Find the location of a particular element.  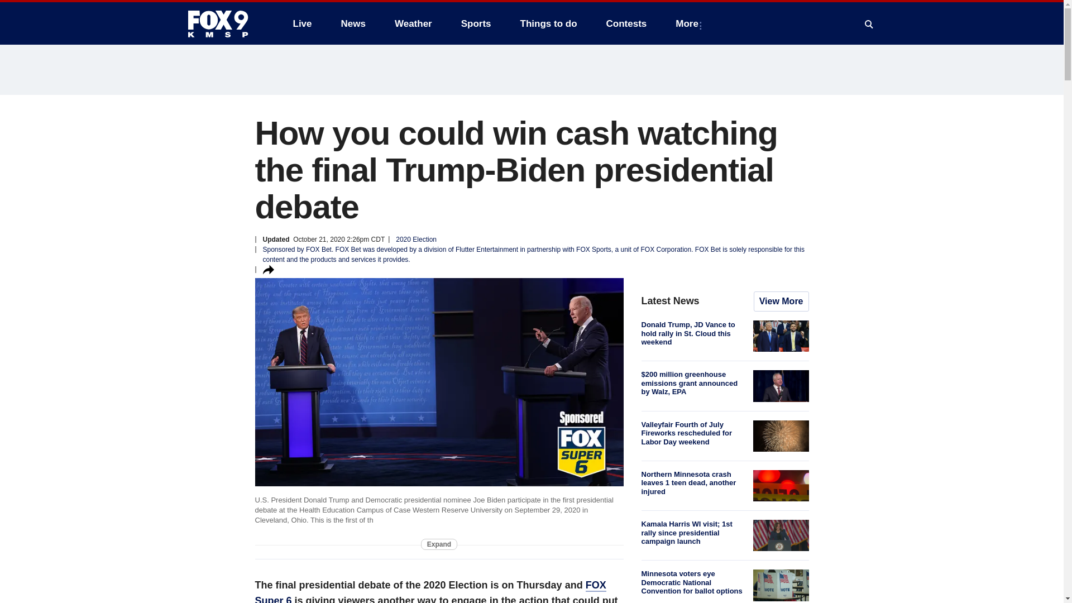

Things to do is located at coordinates (548, 23).